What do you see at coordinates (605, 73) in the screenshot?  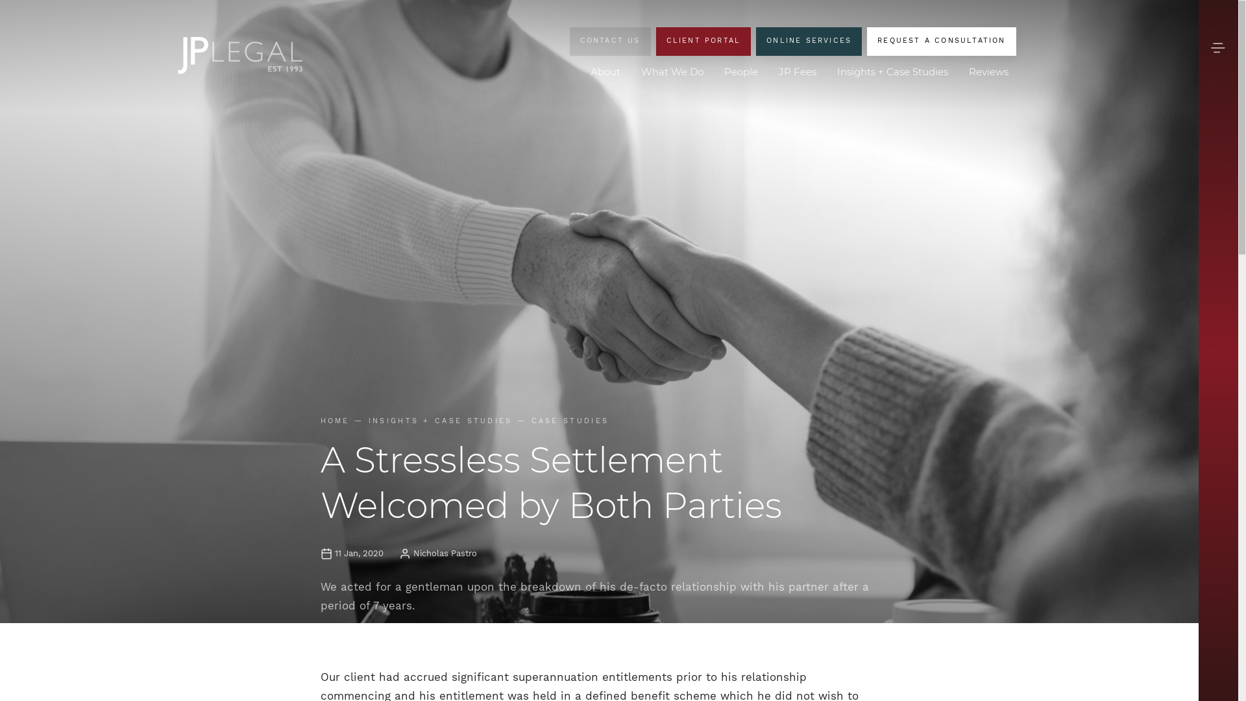 I see `About` at bounding box center [605, 73].